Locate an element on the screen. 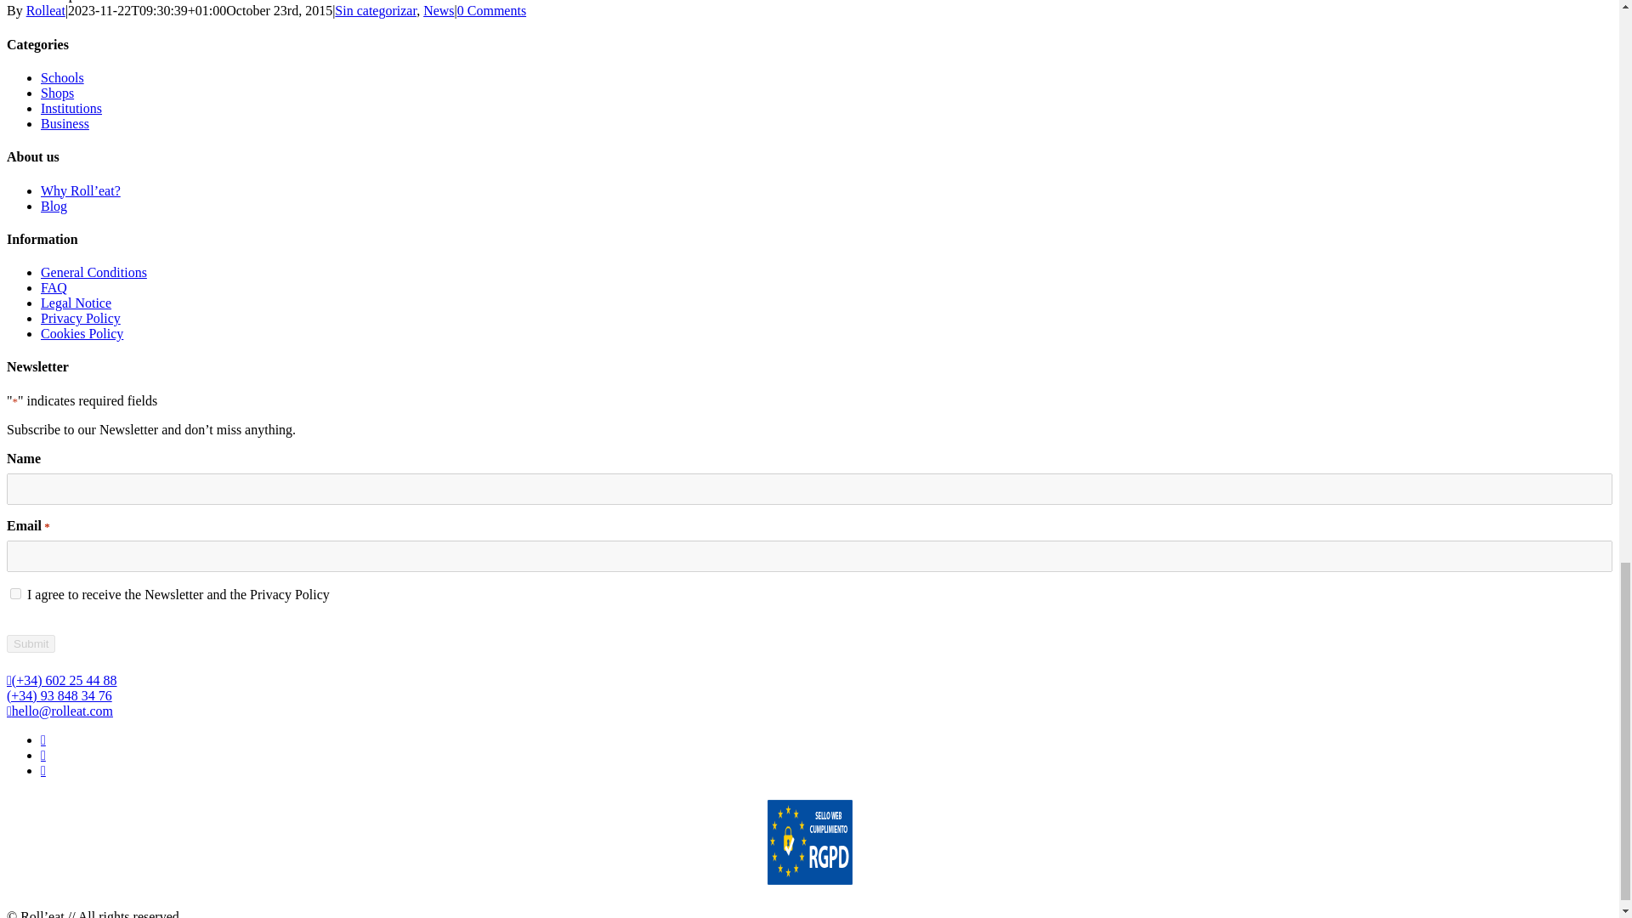 The image size is (1632, 918). Submit is located at coordinates (31, 643).